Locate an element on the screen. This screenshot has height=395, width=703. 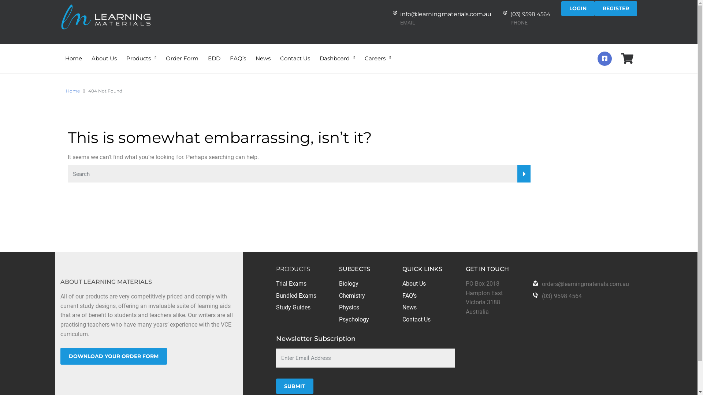
News is located at coordinates (263, 53).